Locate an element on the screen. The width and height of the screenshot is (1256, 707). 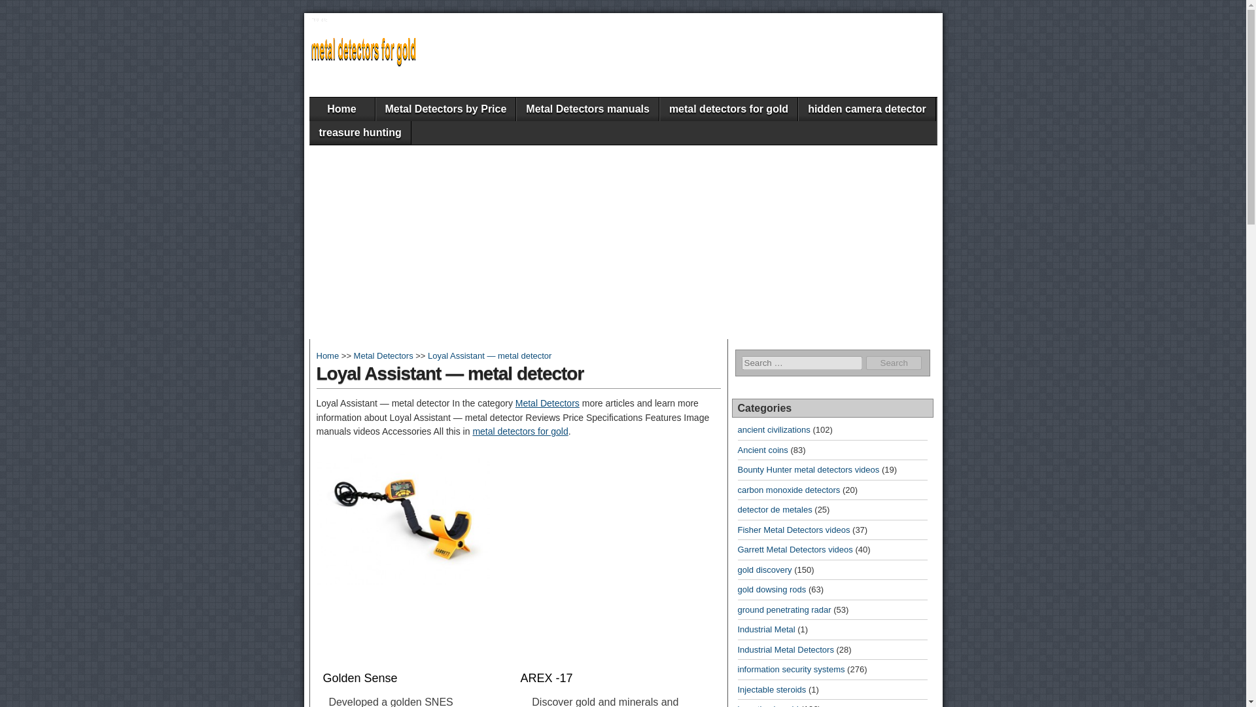
Golden Sense is located at coordinates (413, 678).